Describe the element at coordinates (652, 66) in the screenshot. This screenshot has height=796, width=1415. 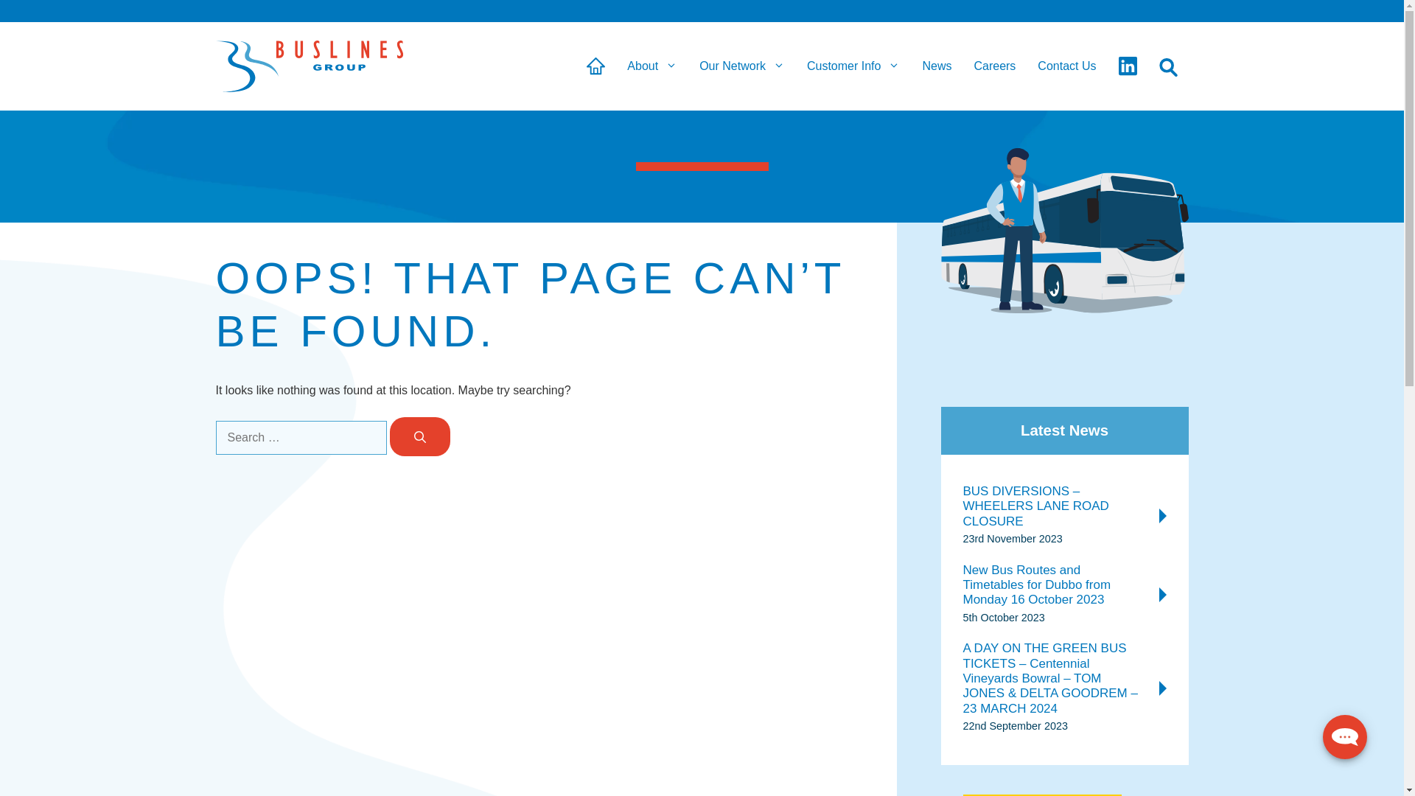
I see `About` at that location.